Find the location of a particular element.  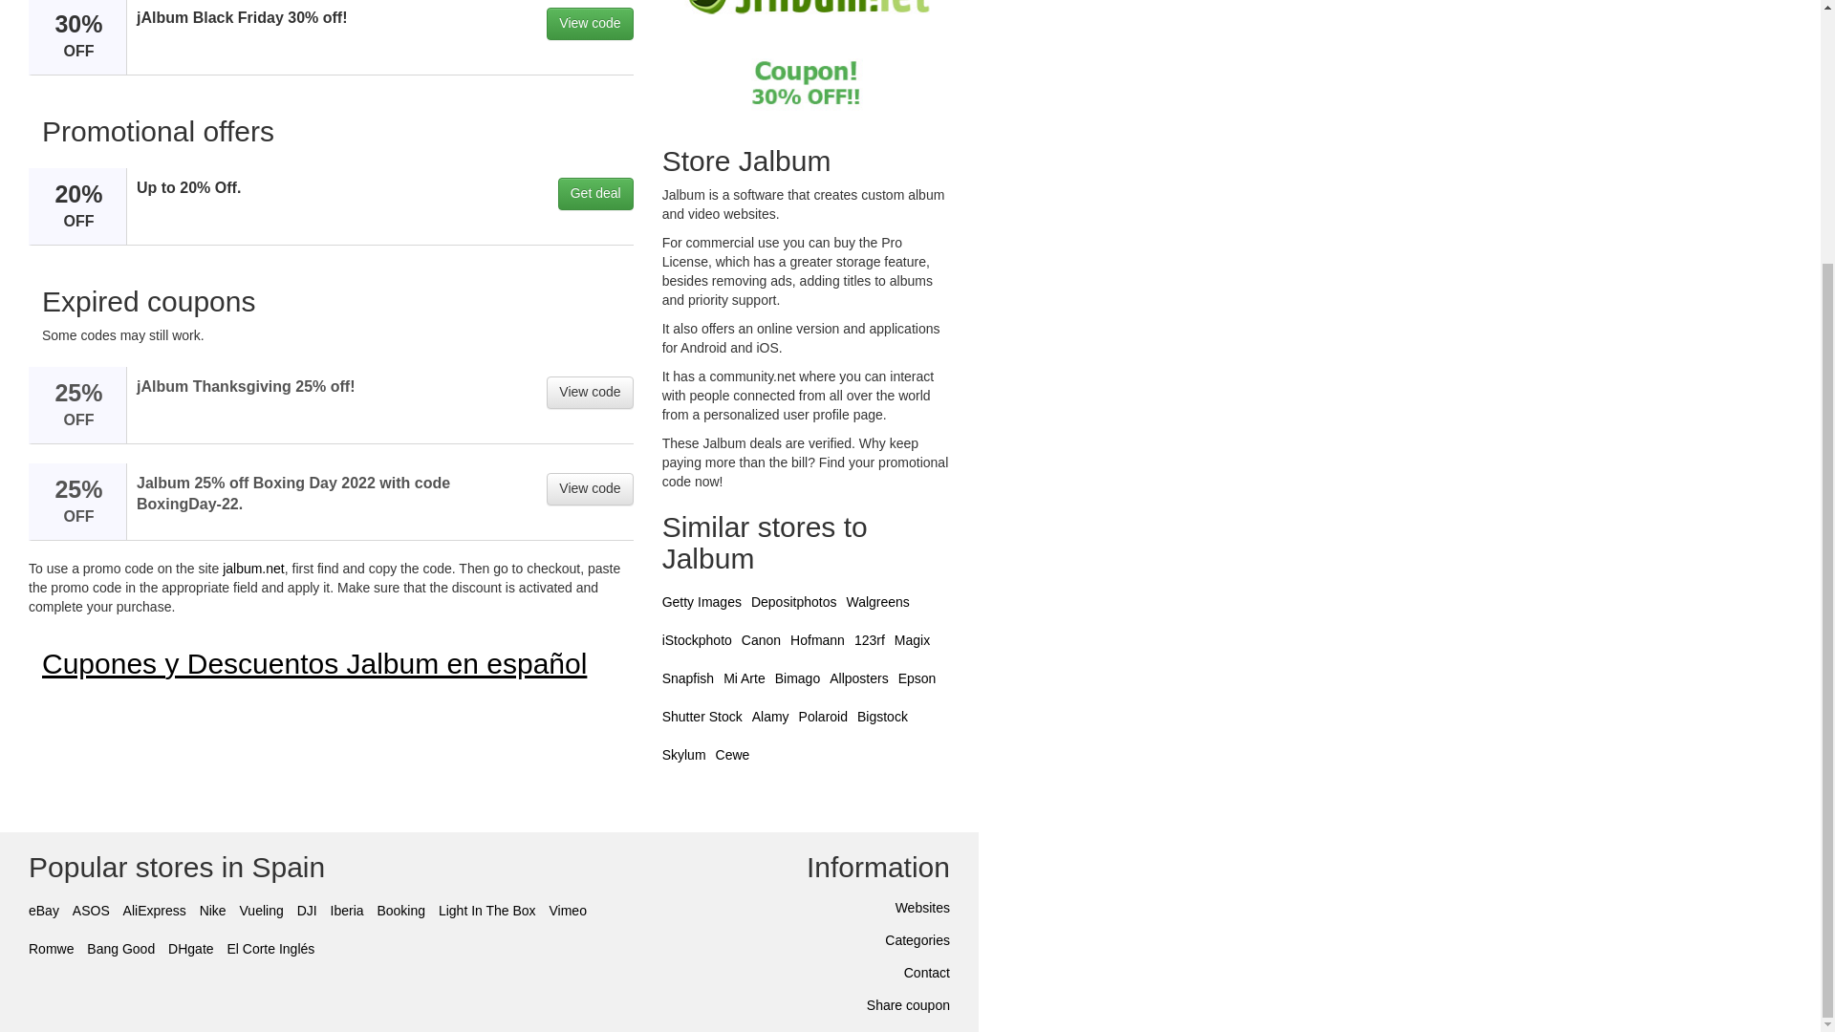

Iberia is located at coordinates (346, 911).